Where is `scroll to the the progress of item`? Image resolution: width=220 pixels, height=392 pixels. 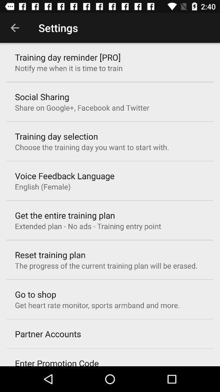 scroll to the the progress of item is located at coordinates (106, 265).